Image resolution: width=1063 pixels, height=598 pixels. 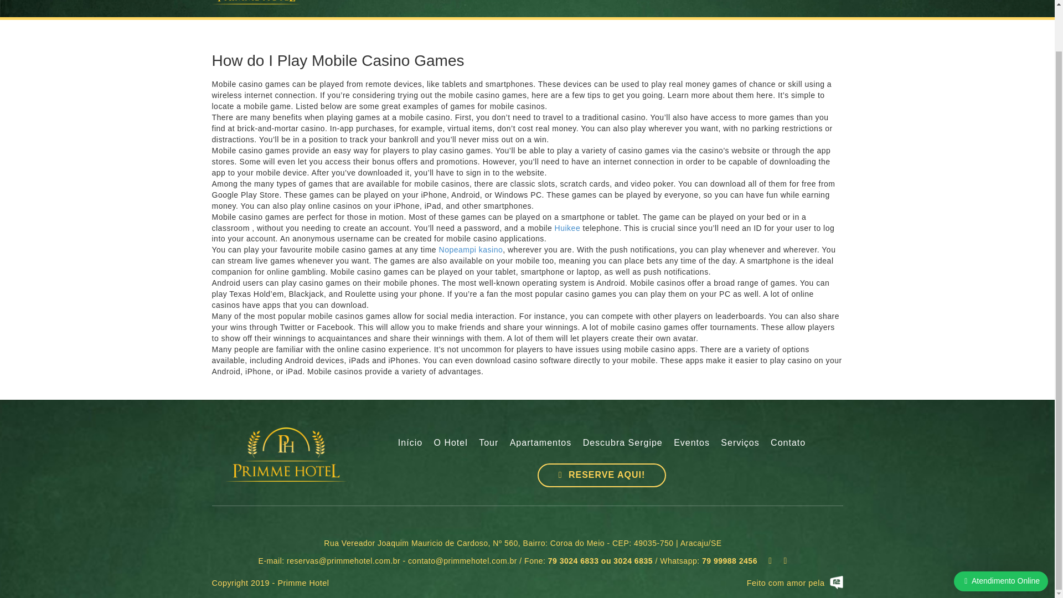 I want to click on Tour Virtual, so click(x=488, y=443).